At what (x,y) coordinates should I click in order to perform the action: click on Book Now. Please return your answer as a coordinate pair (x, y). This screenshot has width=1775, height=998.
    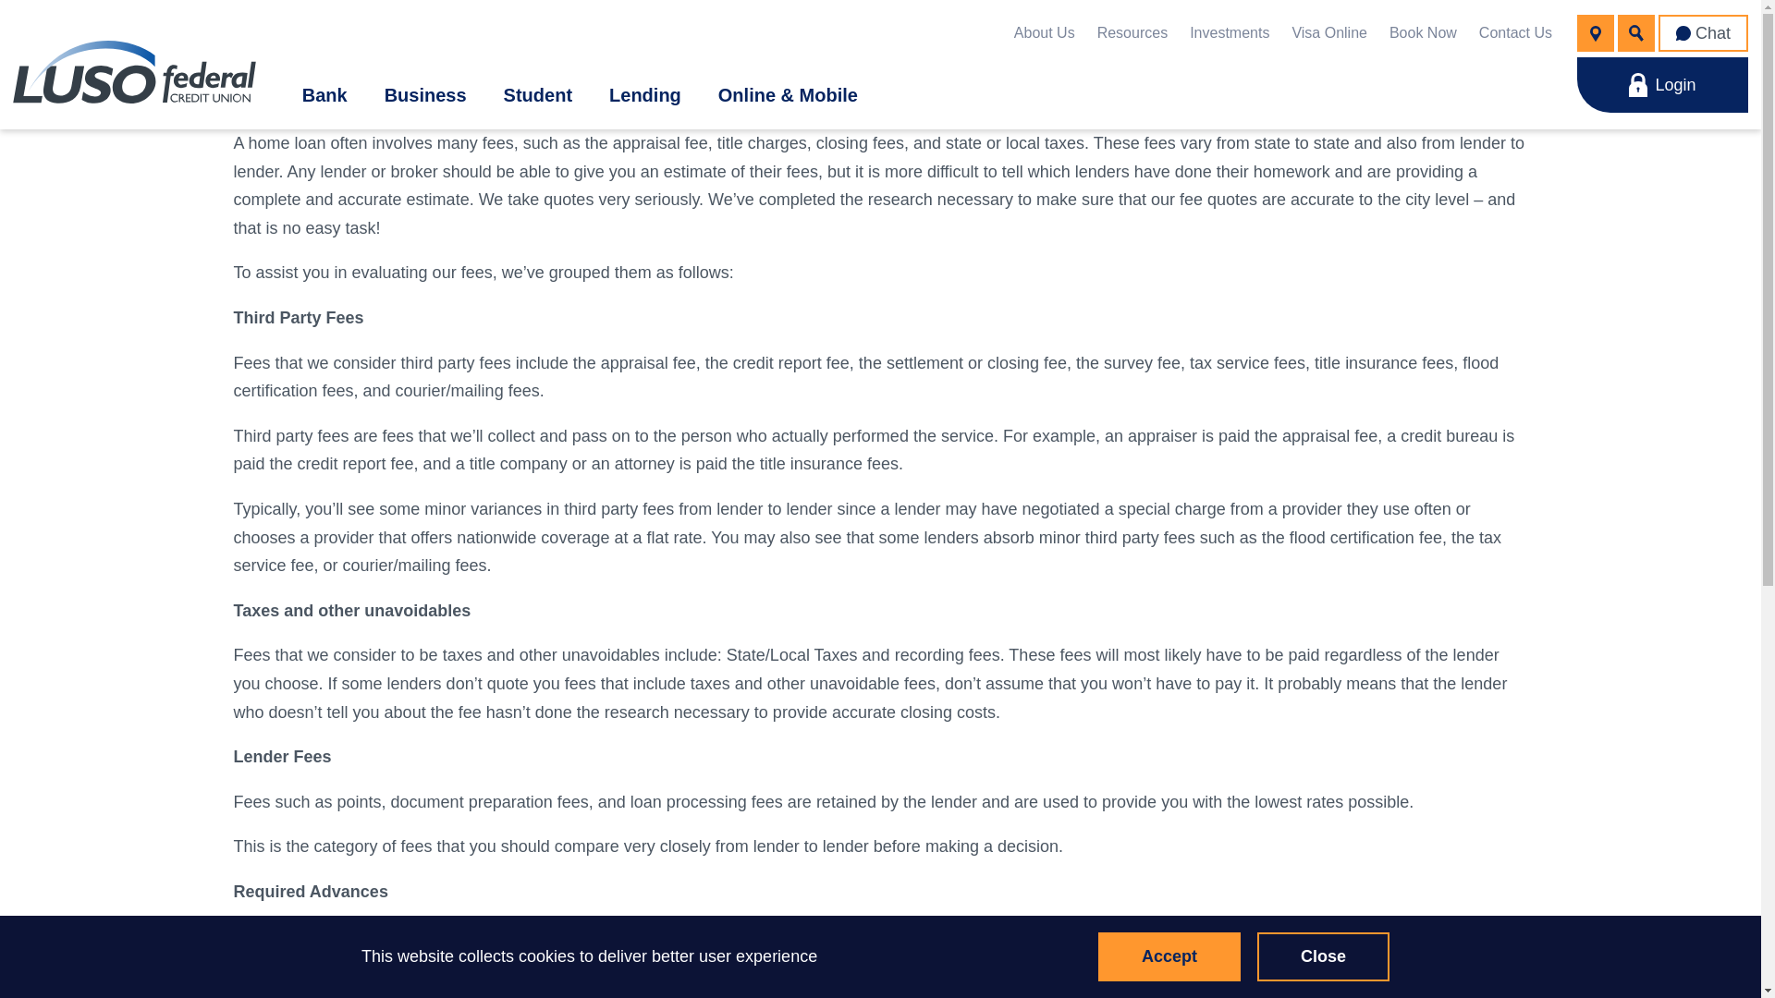
    Looking at the image, I should click on (1424, 33).